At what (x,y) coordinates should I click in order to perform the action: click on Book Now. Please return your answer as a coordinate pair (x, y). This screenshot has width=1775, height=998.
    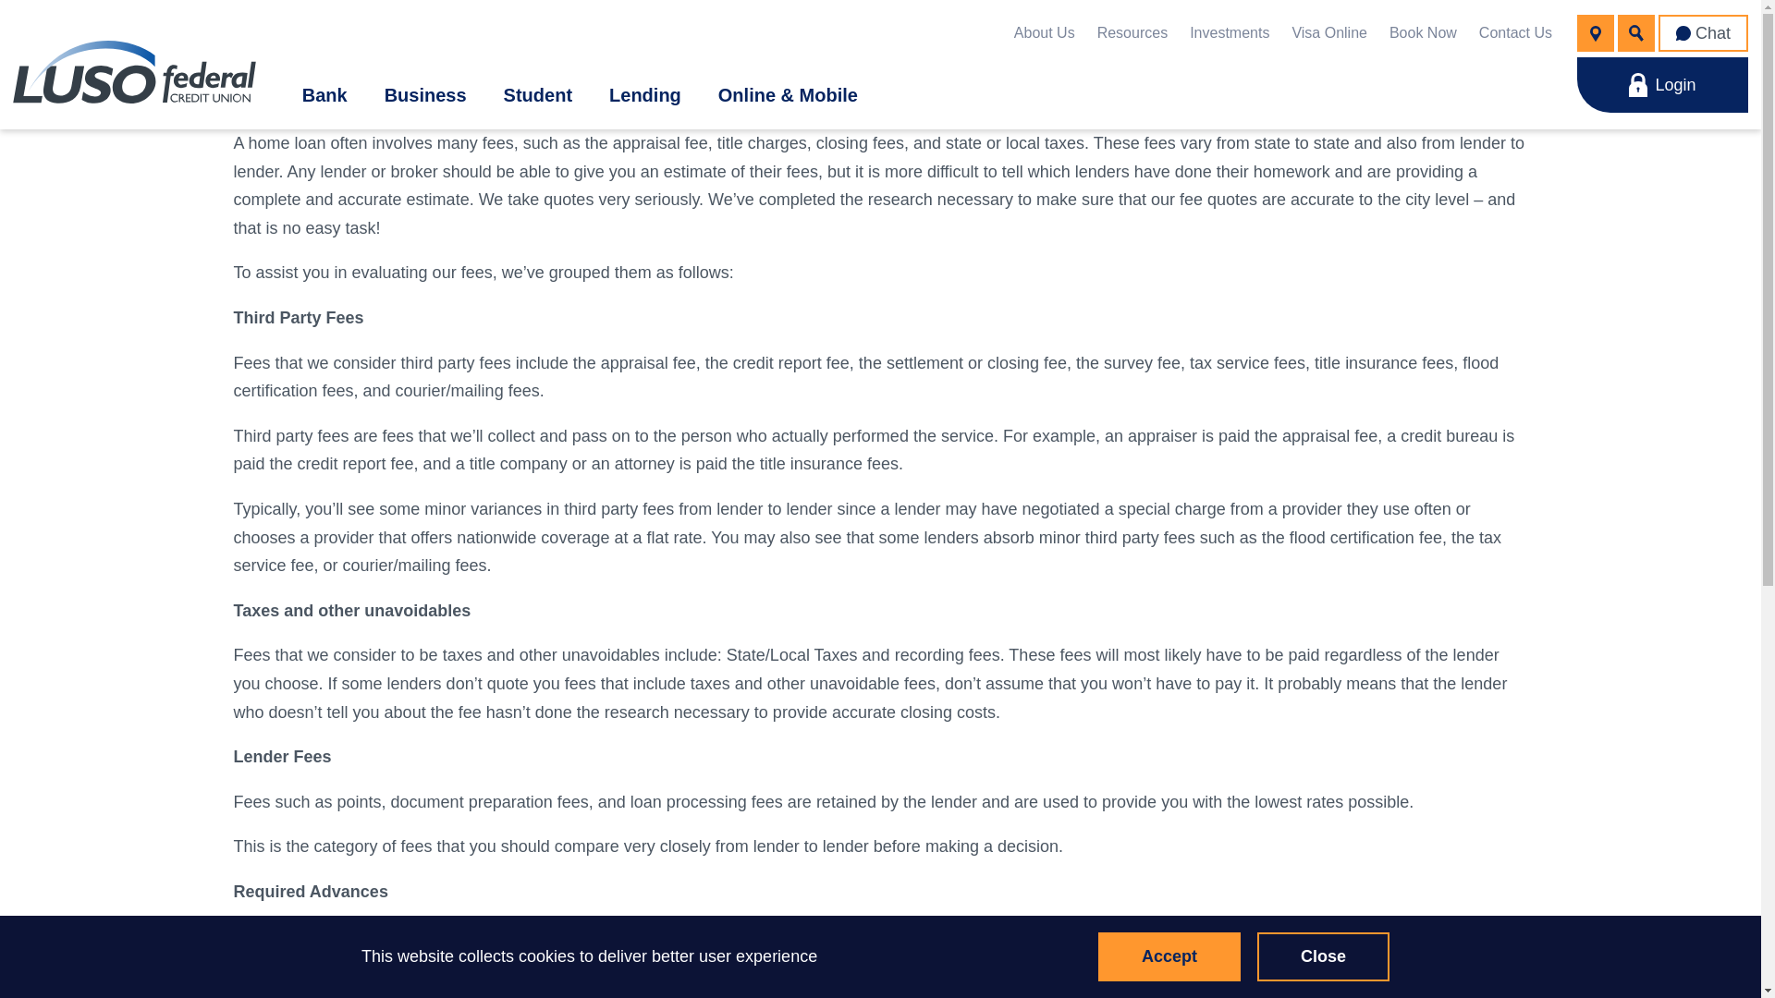
    Looking at the image, I should click on (1424, 33).